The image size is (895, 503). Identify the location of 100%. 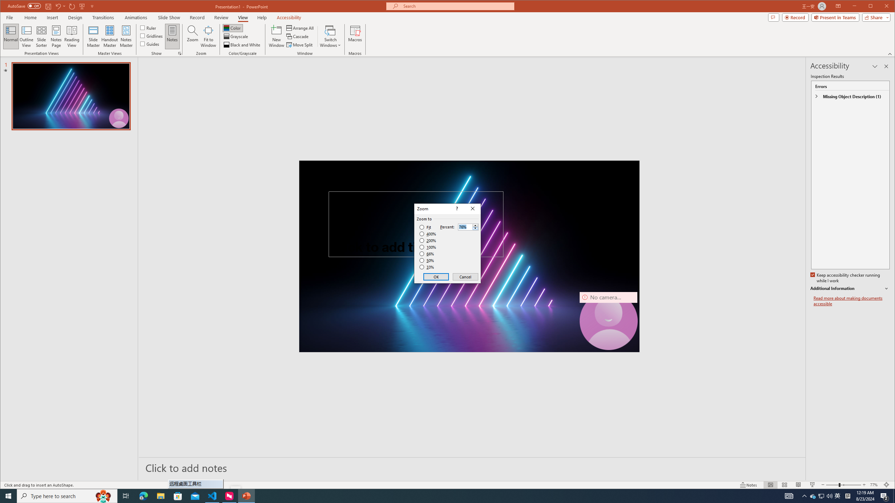
(428, 247).